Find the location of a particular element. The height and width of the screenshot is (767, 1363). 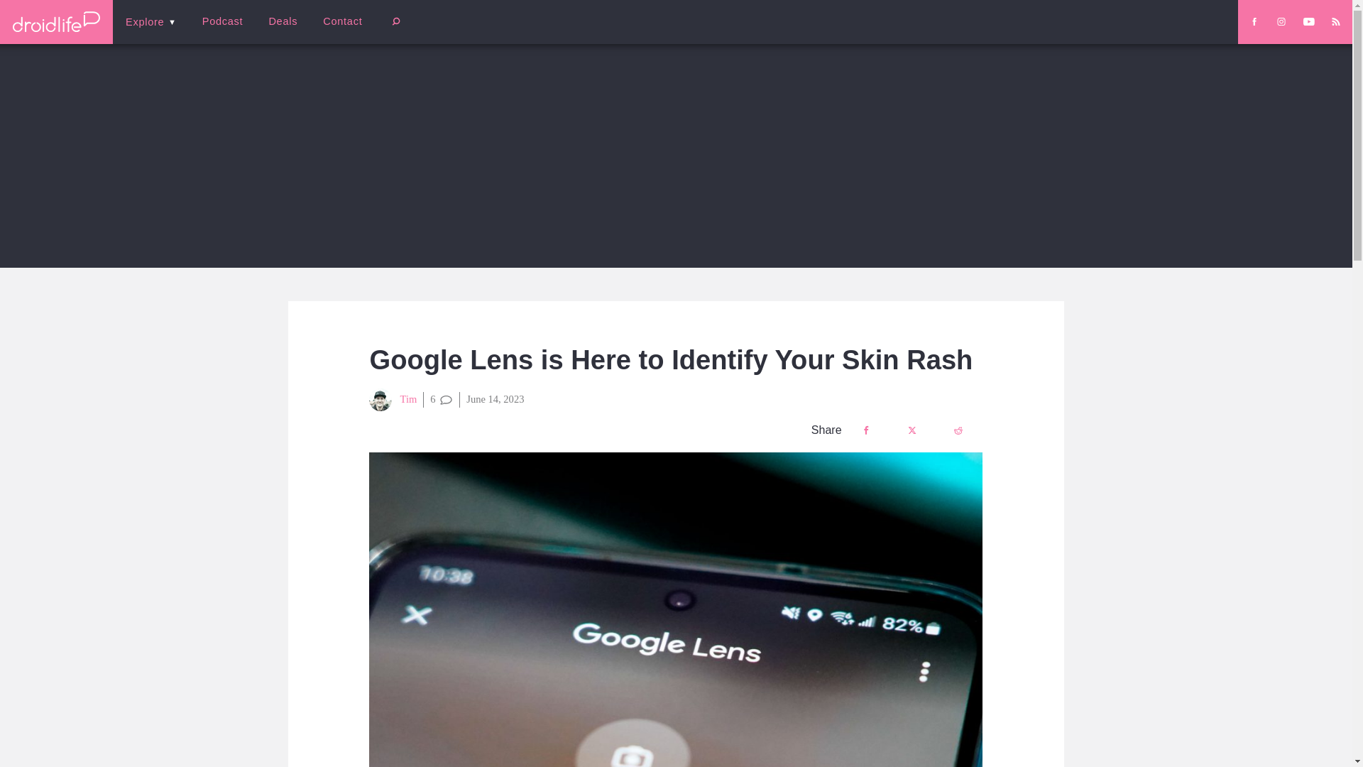

Tim is located at coordinates (393, 399).